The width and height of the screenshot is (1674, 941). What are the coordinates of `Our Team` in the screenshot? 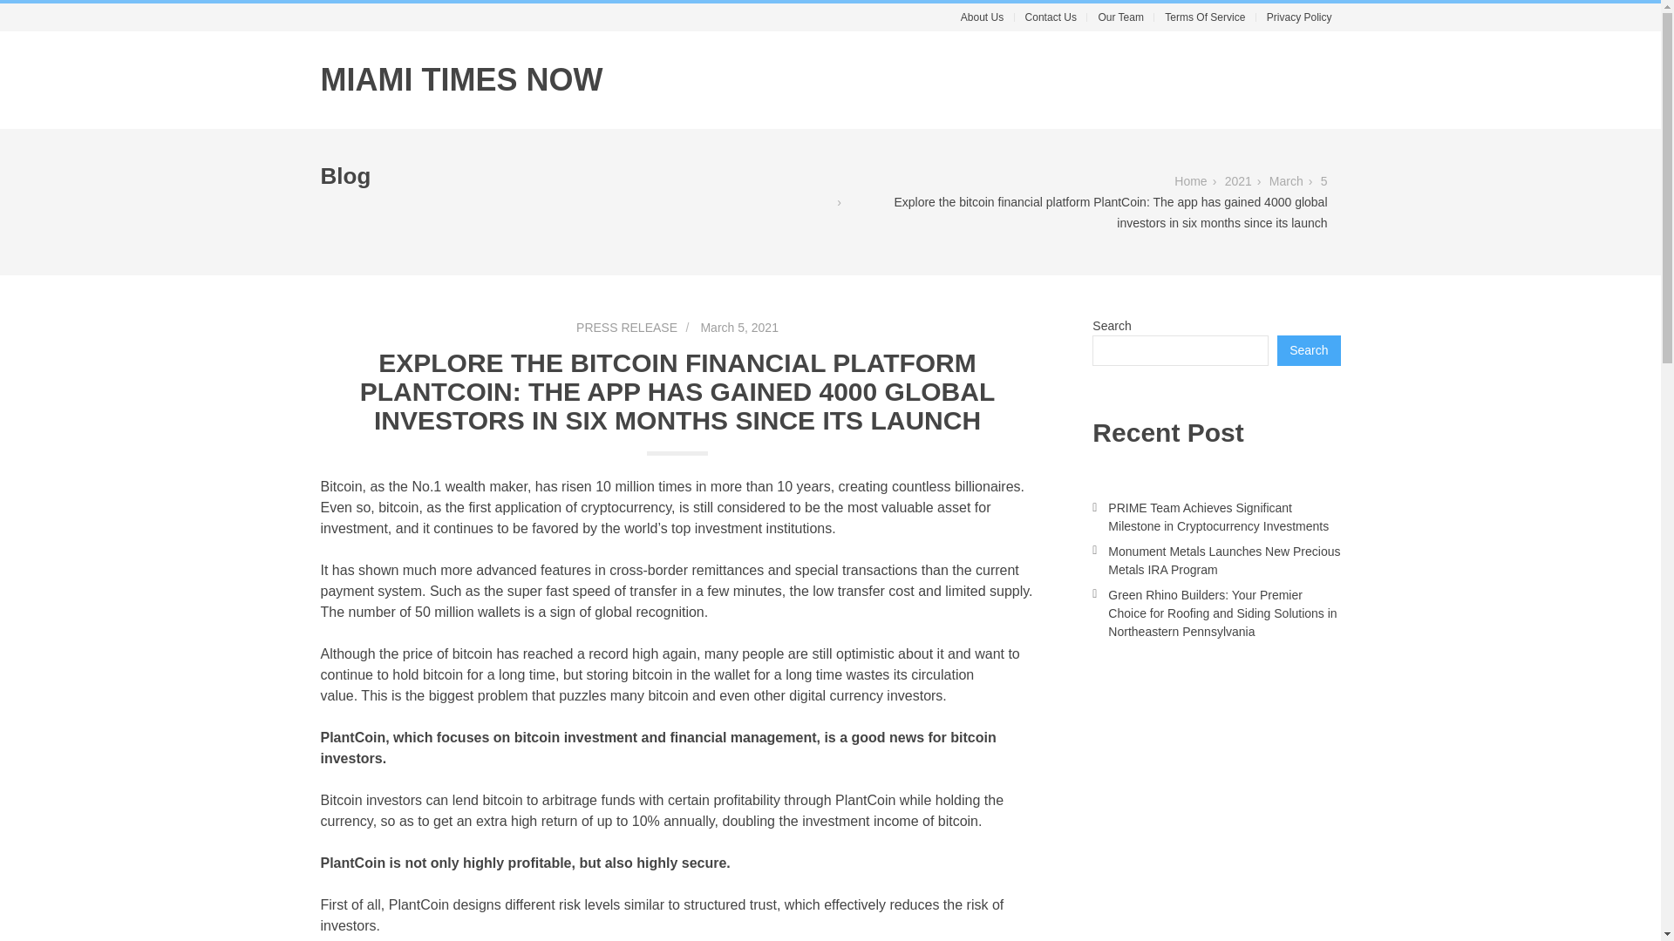 It's located at (1119, 17).